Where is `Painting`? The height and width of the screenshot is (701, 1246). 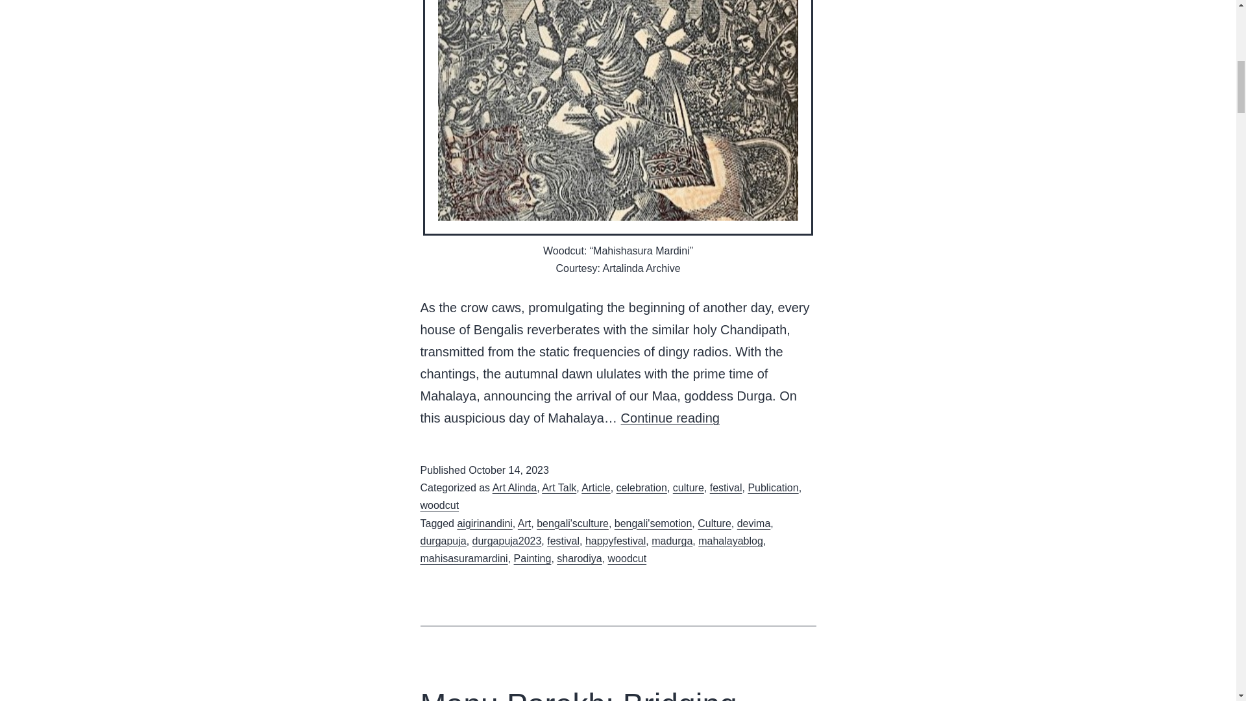
Painting is located at coordinates (532, 558).